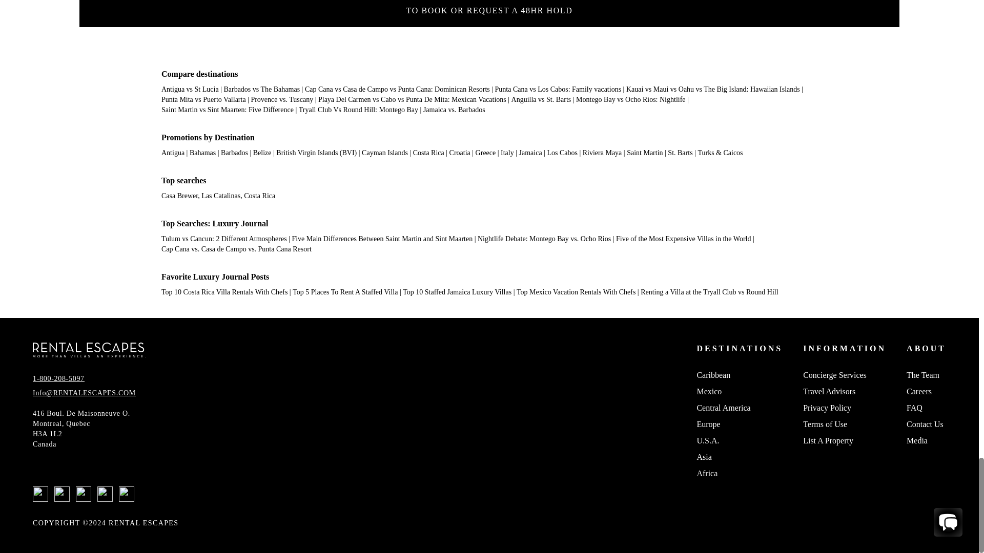  What do you see at coordinates (558, 89) in the screenshot?
I see `Punta Cana vs Los Cabos: Family vacations` at bounding box center [558, 89].